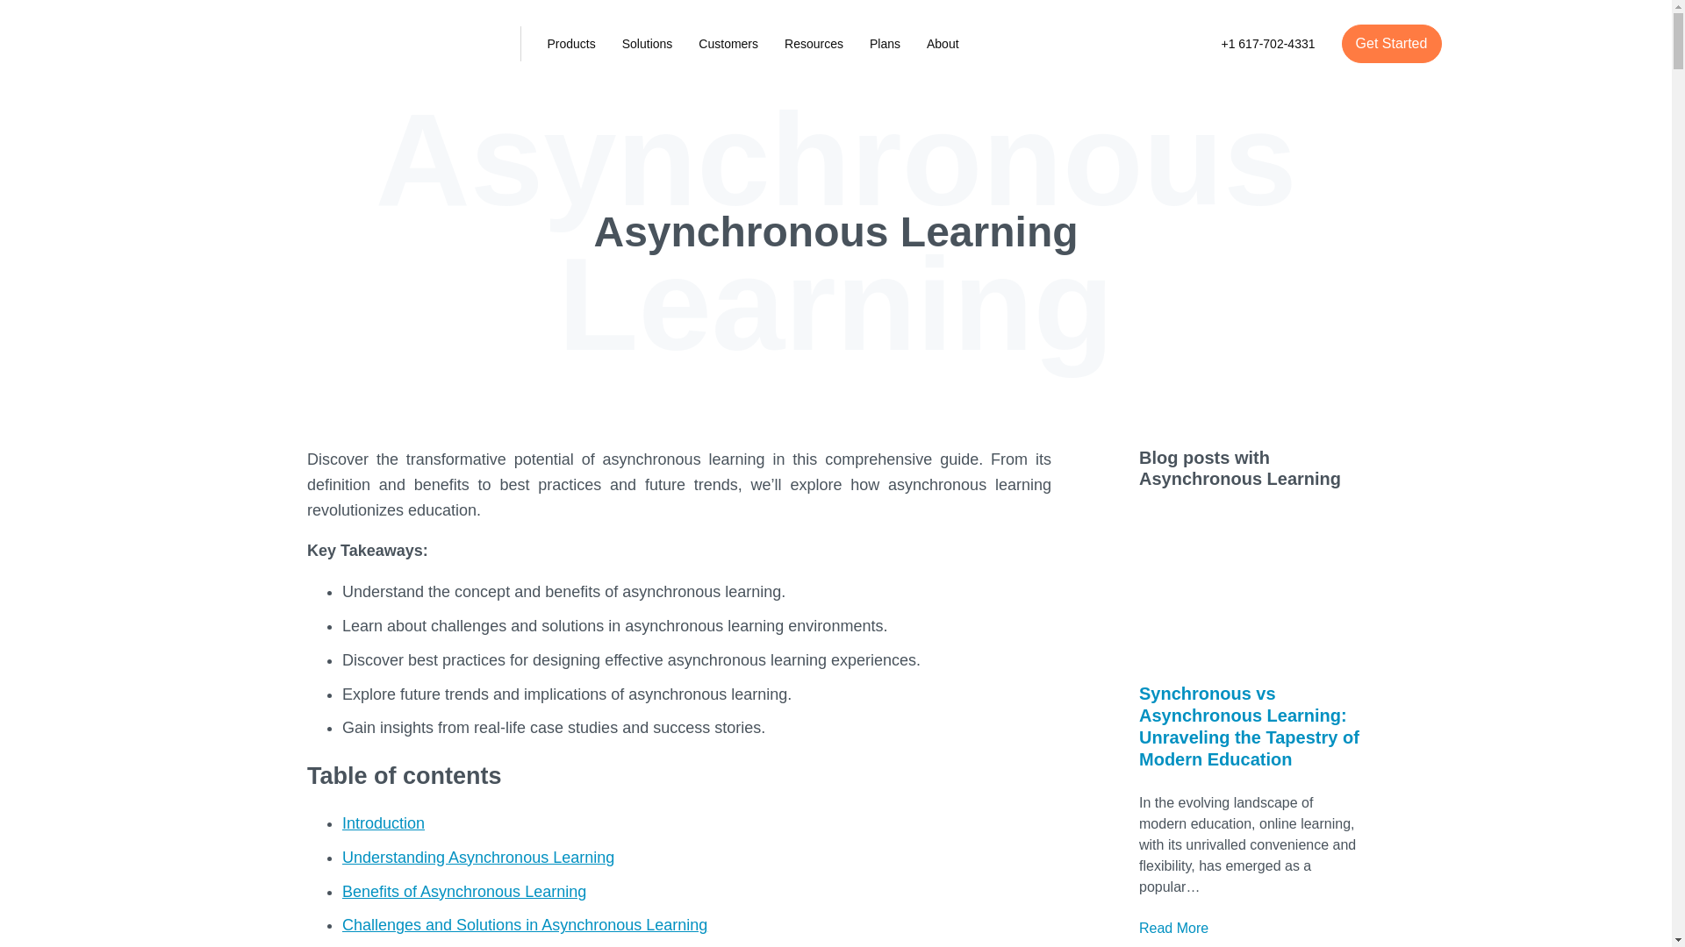 The width and height of the screenshot is (1685, 947). I want to click on Introduction, so click(383, 822).